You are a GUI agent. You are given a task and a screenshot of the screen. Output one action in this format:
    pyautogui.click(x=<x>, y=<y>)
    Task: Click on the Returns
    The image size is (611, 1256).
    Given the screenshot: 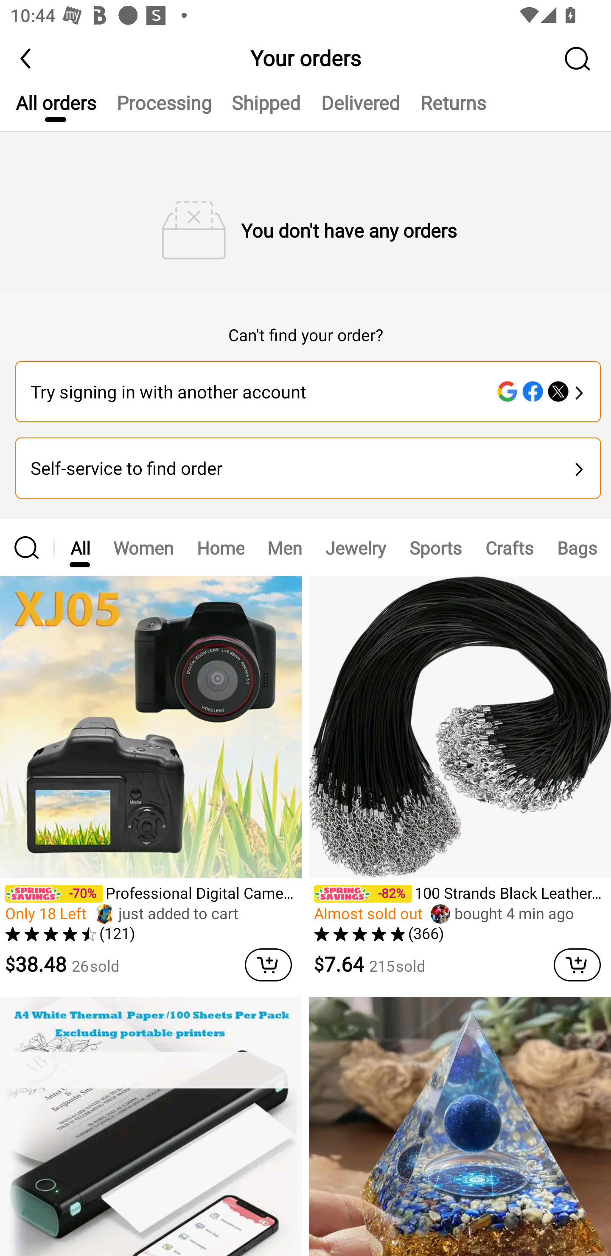 What is the action you would take?
    pyautogui.click(x=453, y=109)
    